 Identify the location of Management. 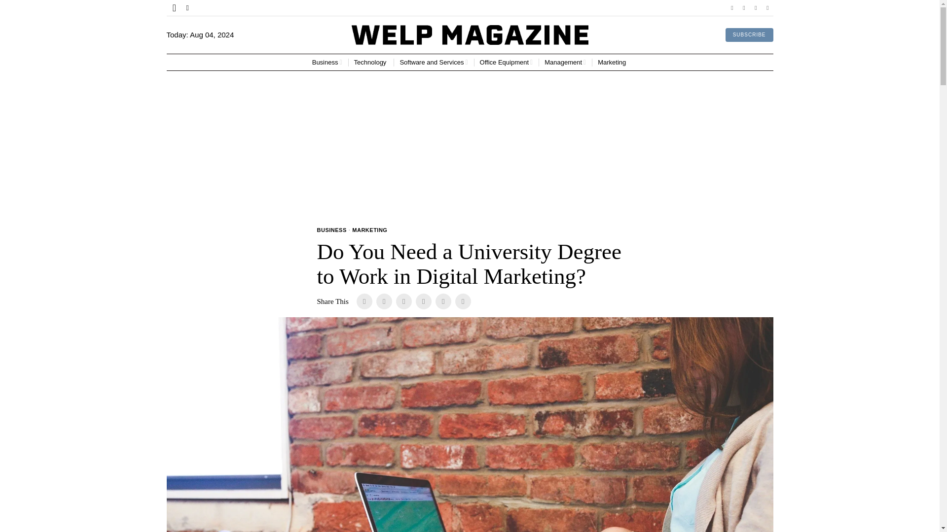
(565, 62).